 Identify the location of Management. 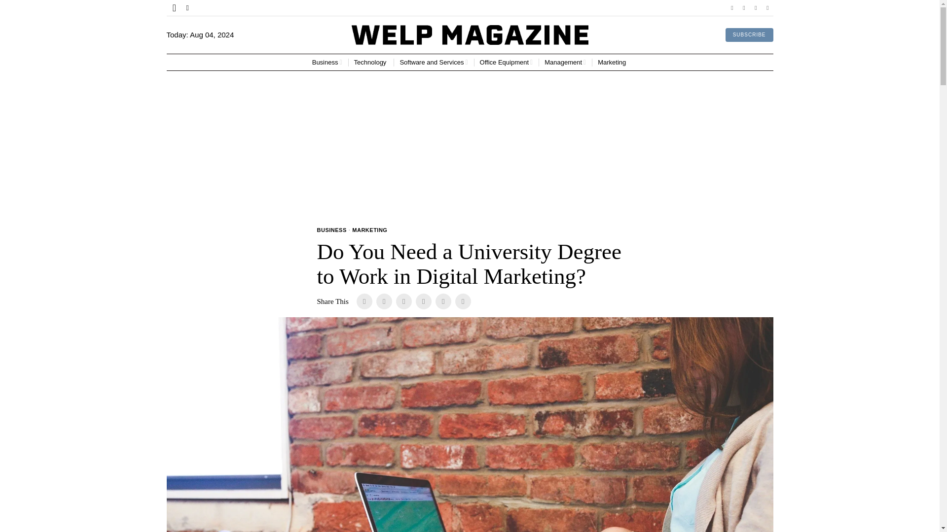
(565, 62).